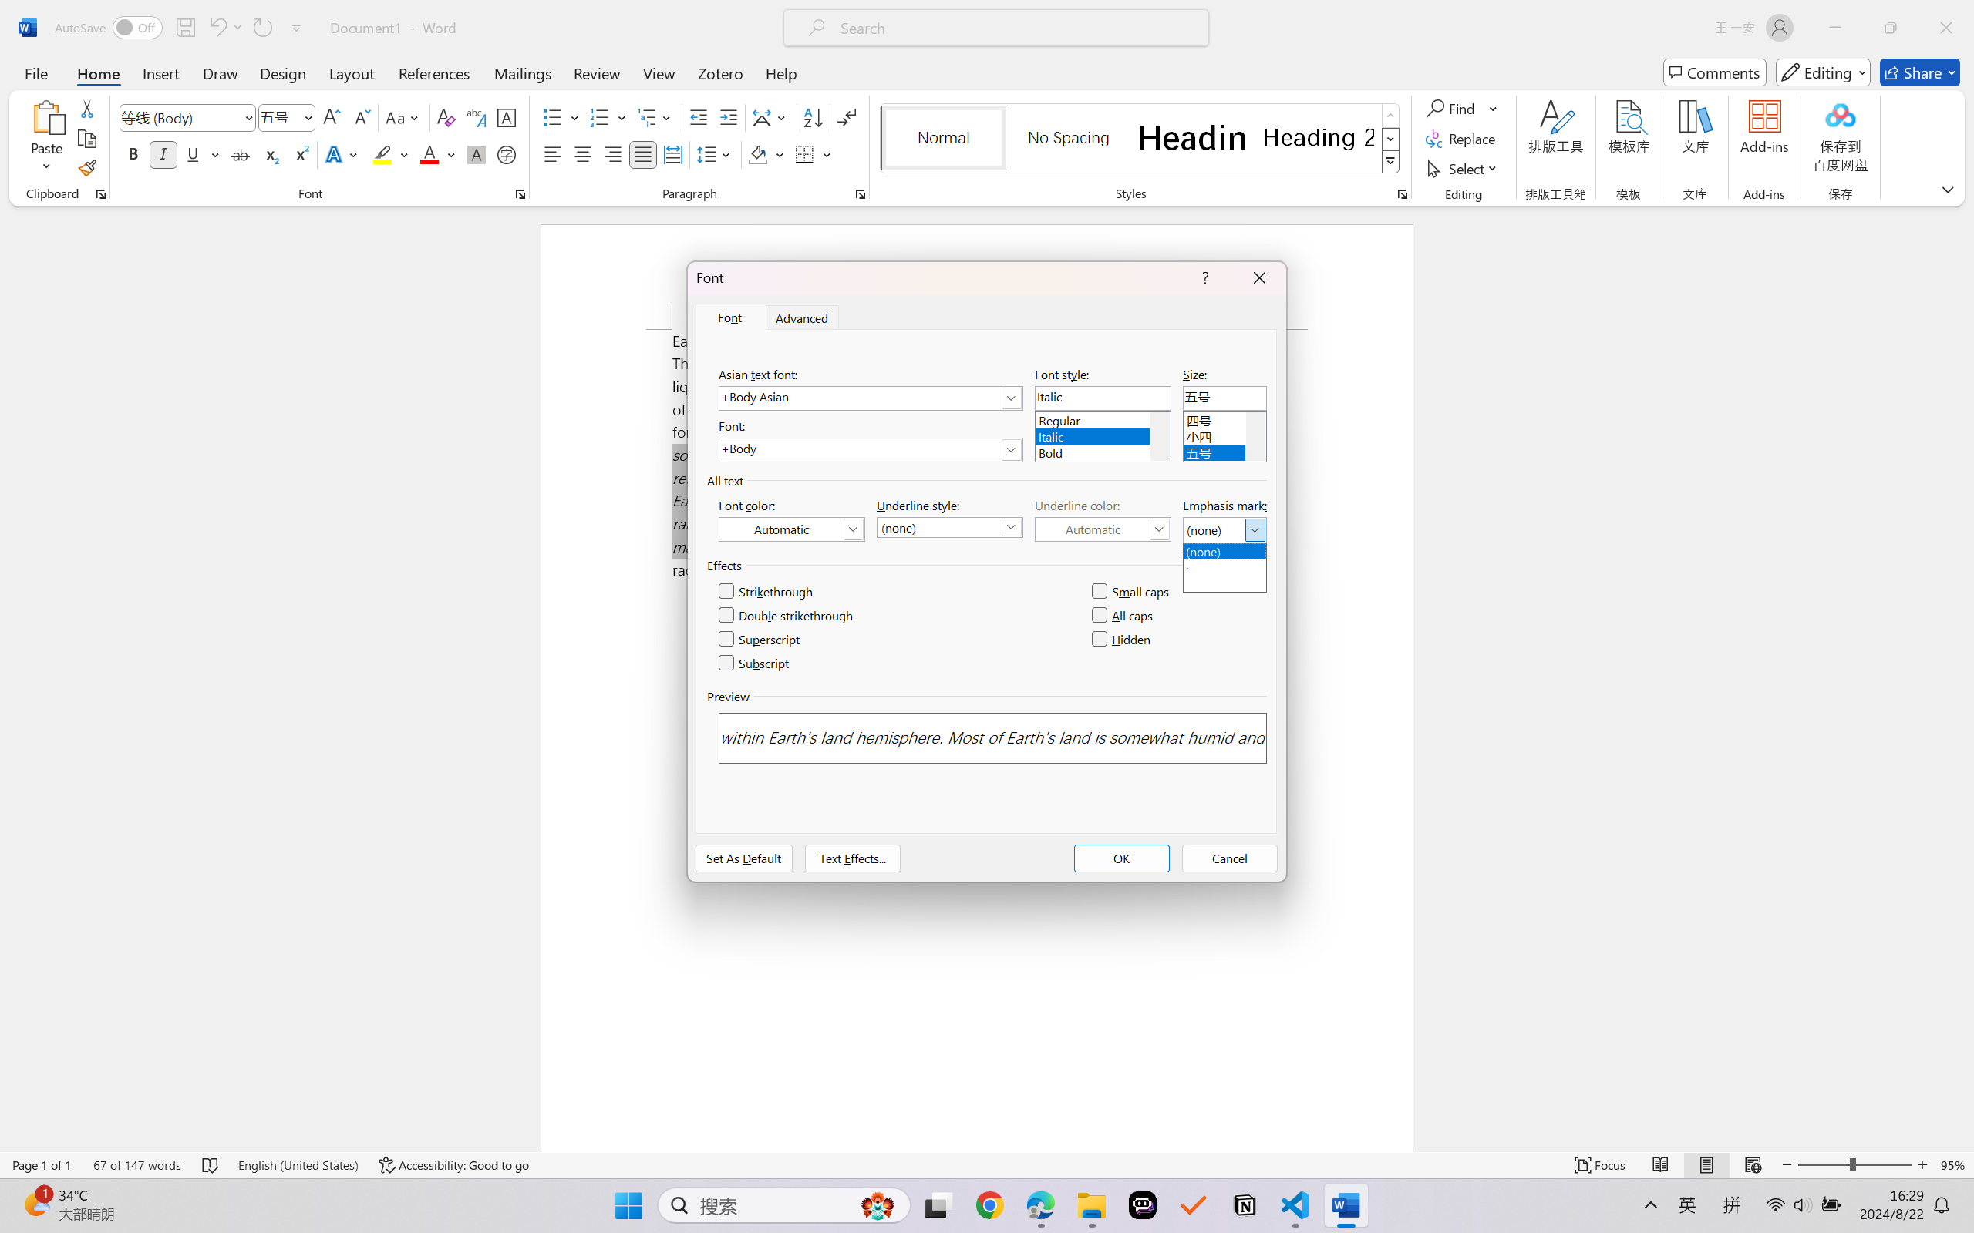  What do you see at coordinates (1103, 450) in the screenshot?
I see `Bold` at bounding box center [1103, 450].